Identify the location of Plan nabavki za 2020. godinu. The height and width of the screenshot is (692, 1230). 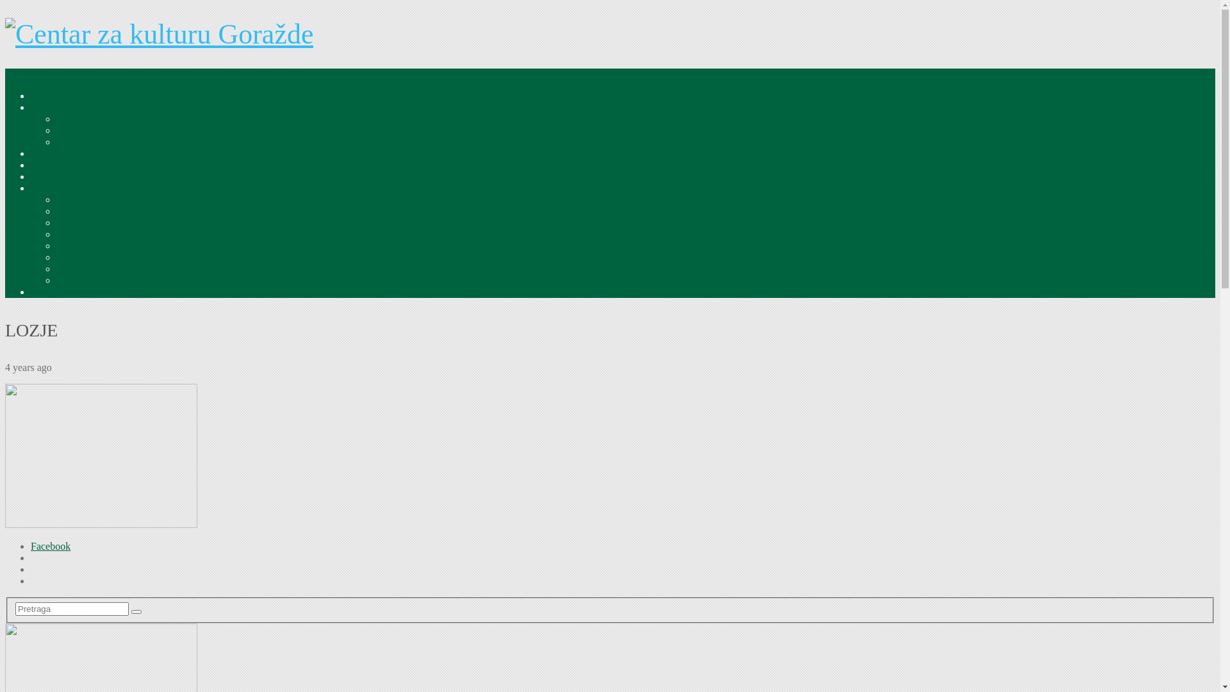
(117, 246).